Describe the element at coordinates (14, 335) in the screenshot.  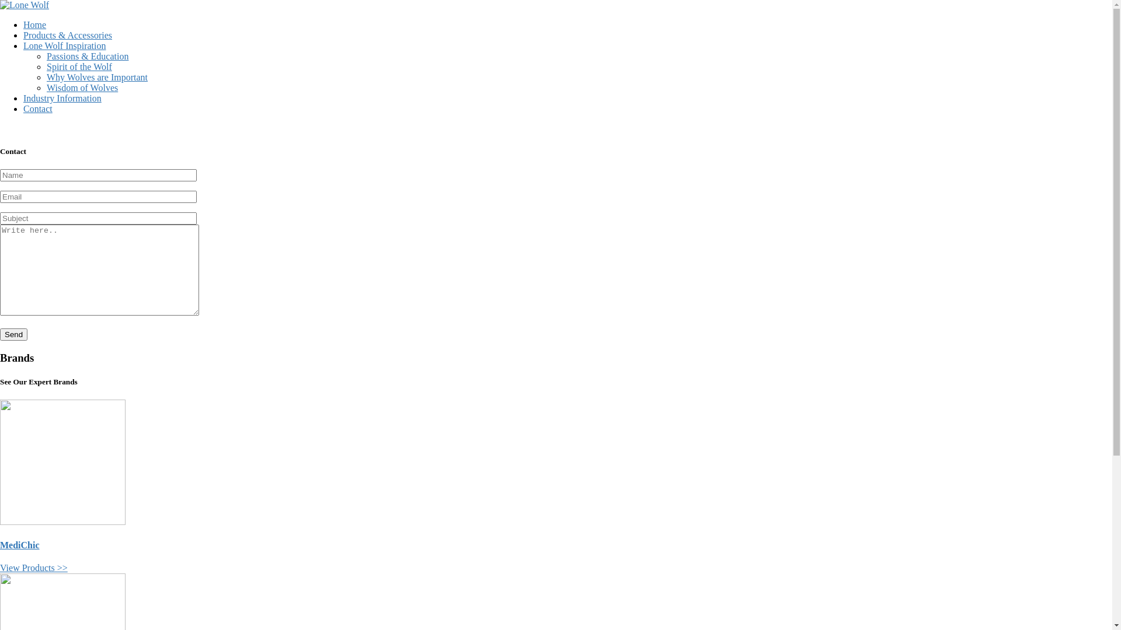
I see `Send` at that location.